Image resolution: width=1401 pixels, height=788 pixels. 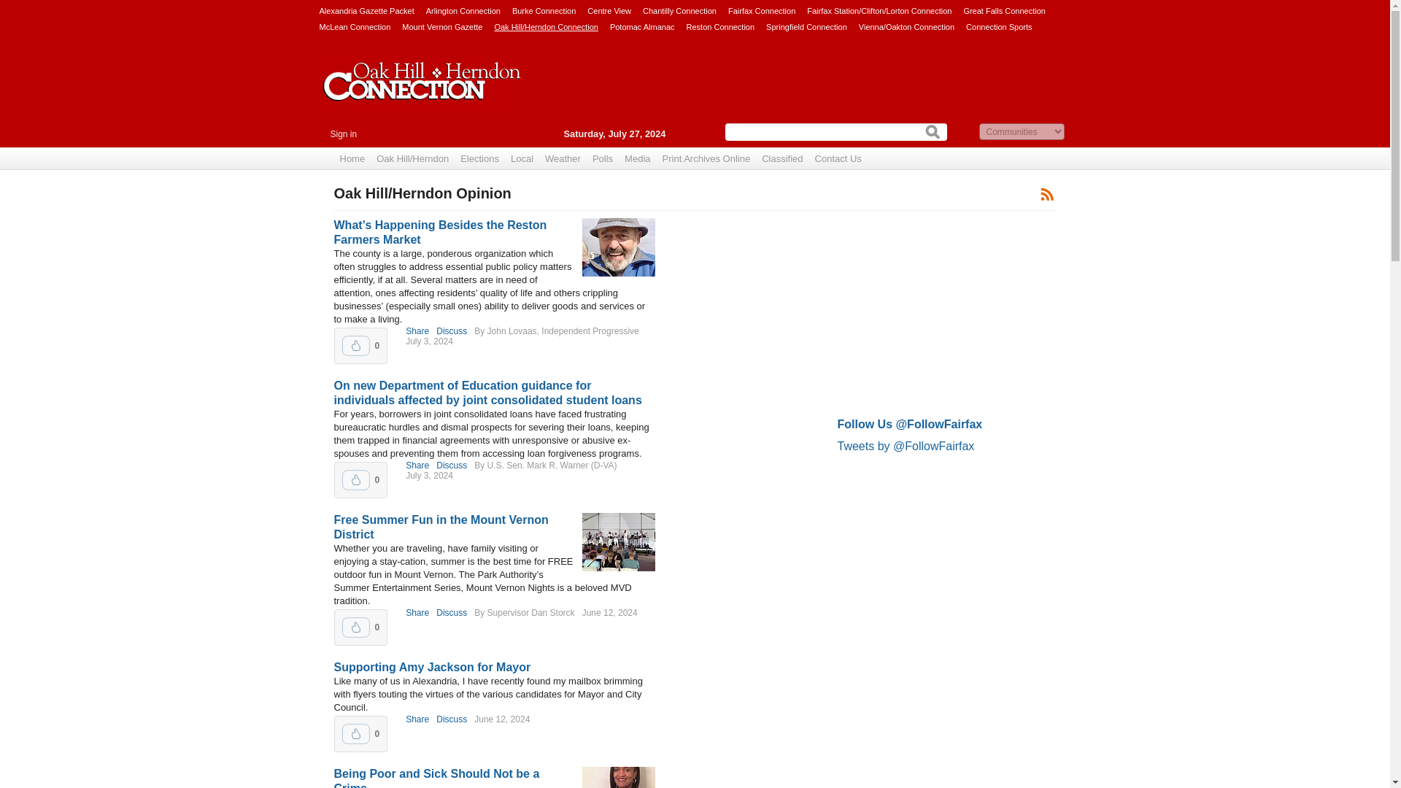 What do you see at coordinates (544, 10) in the screenshot?
I see `Burke Connection` at bounding box center [544, 10].